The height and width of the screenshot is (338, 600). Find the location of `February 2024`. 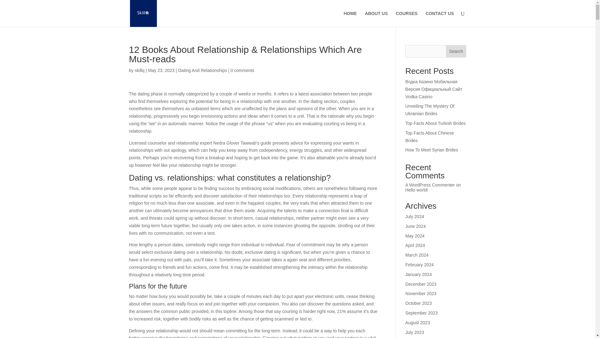

February 2024 is located at coordinates (419, 265).